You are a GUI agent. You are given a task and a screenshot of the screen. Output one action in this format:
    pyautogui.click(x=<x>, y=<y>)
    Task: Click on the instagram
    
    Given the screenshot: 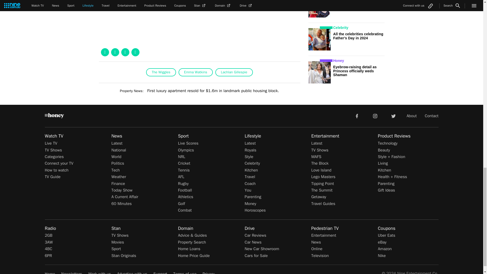 What is the action you would take?
    pyautogui.click(x=375, y=116)
    